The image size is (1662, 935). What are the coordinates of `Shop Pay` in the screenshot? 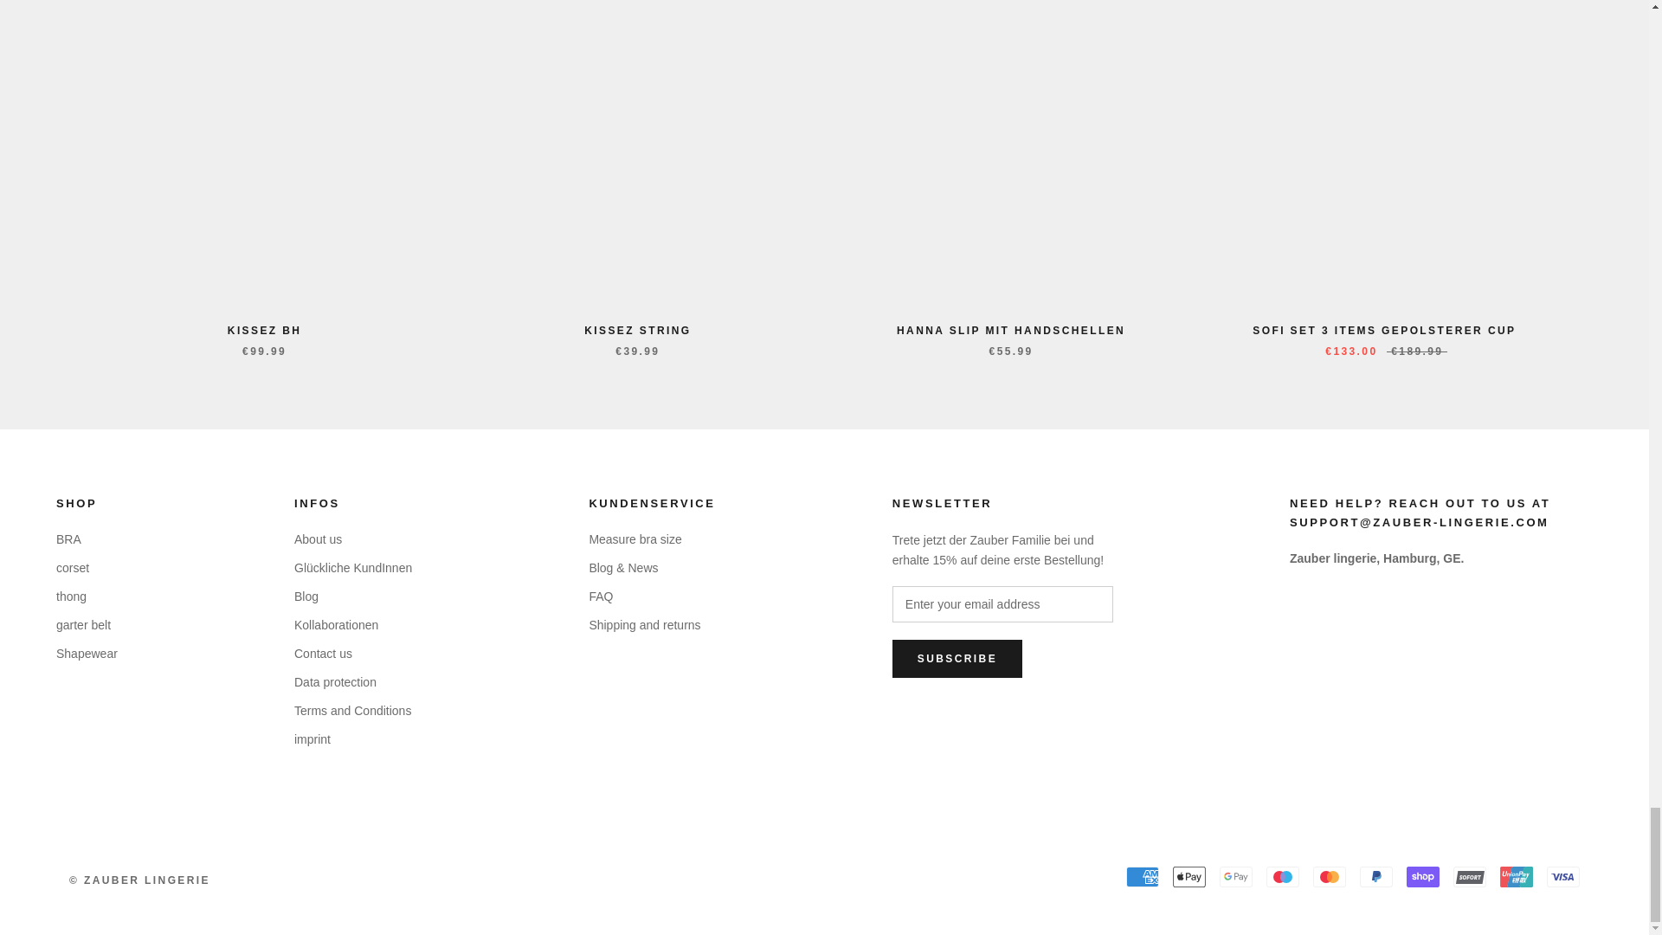 It's located at (1422, 876).